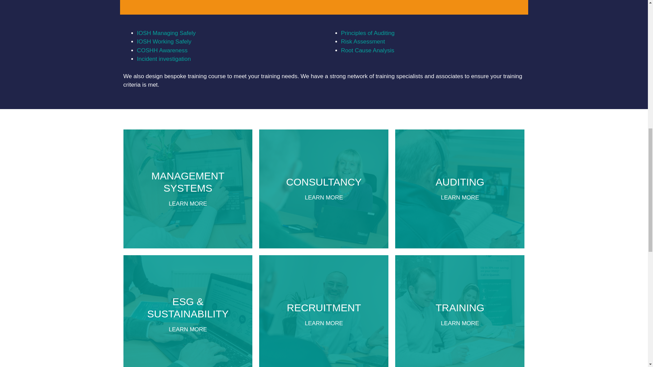 This screenshot has height=367, width=653. I want to click on IOSH Working Safely, so click(188, 189).